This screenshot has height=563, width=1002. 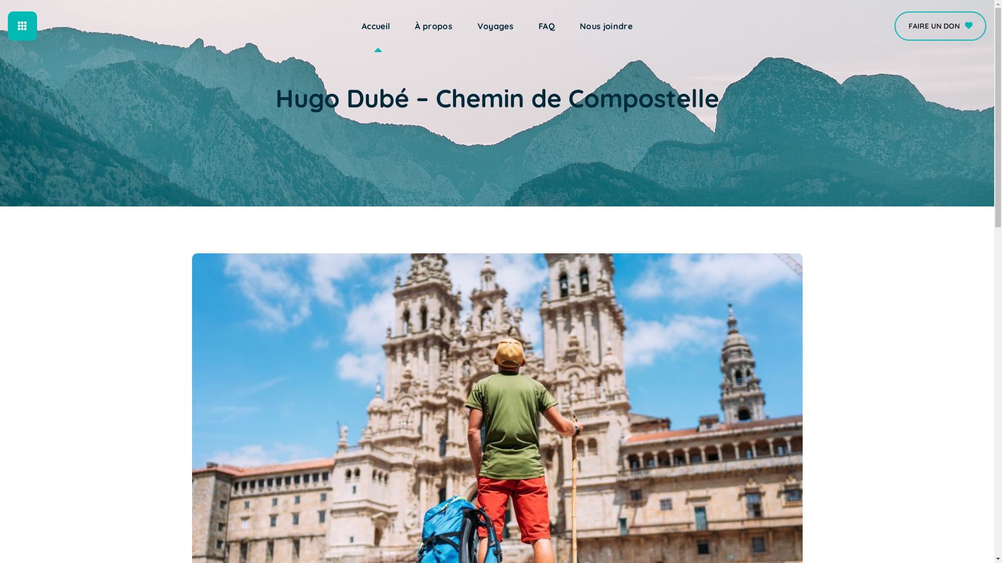 I want to click on Nous joindre, so click(x=606, y=26).